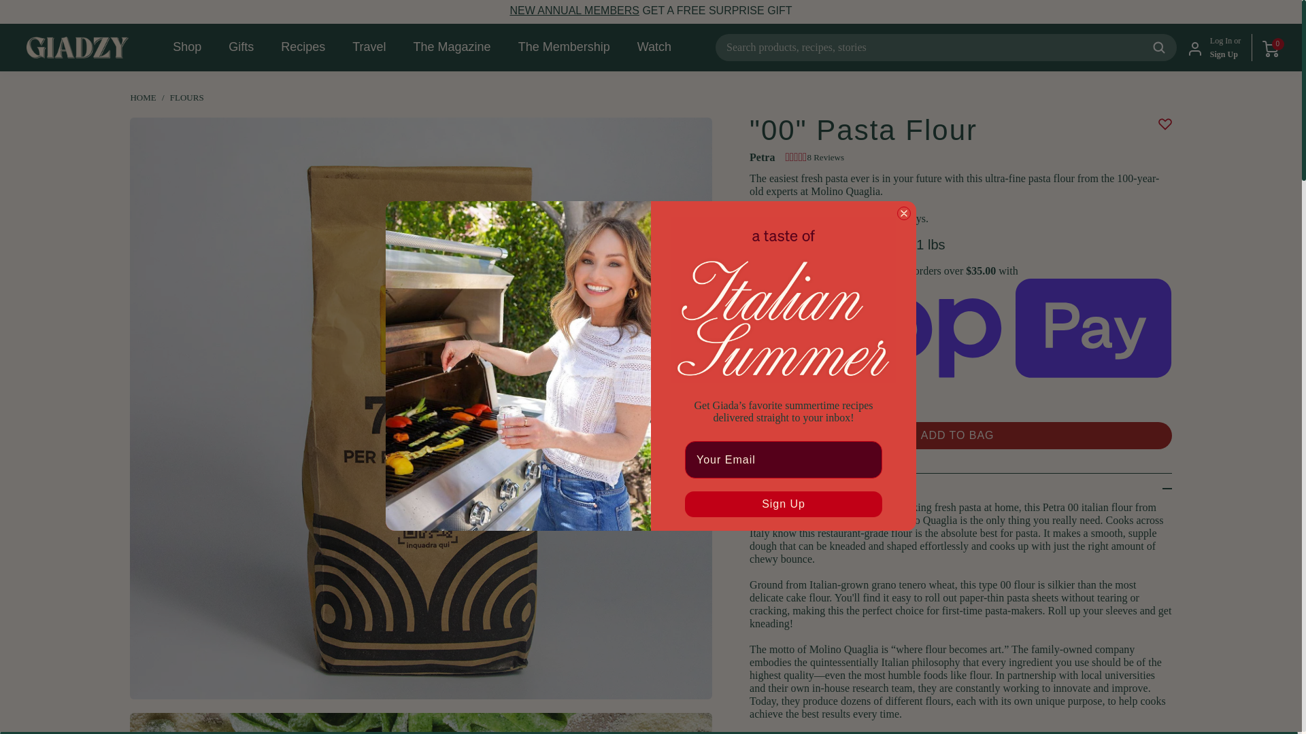 The width and height of the screenshot is (1306, 734). I want to click on Home, so click(144, 98).